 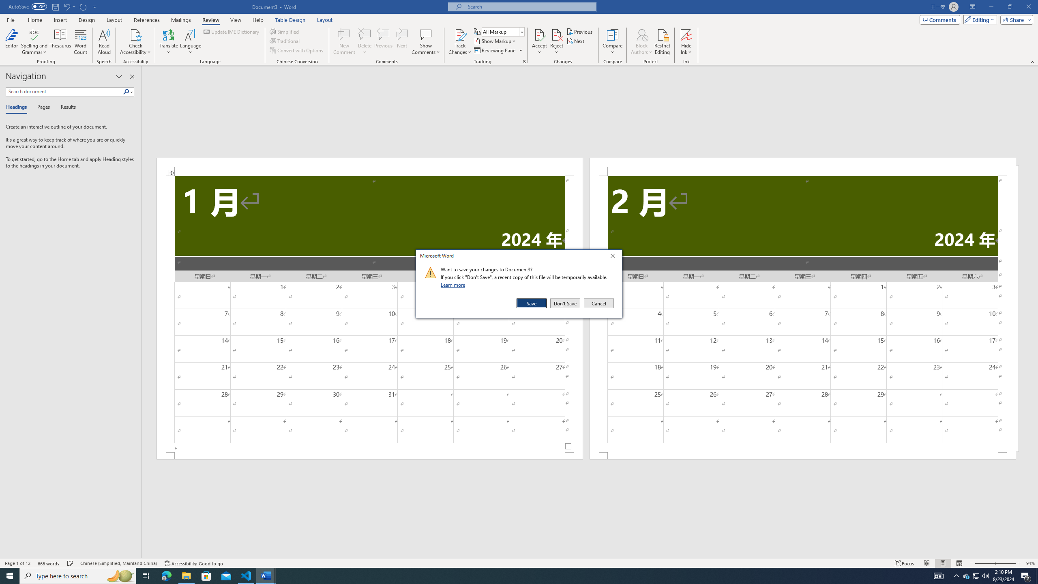 I want to click on Header -Section 2-, so click(x=803, y=166).